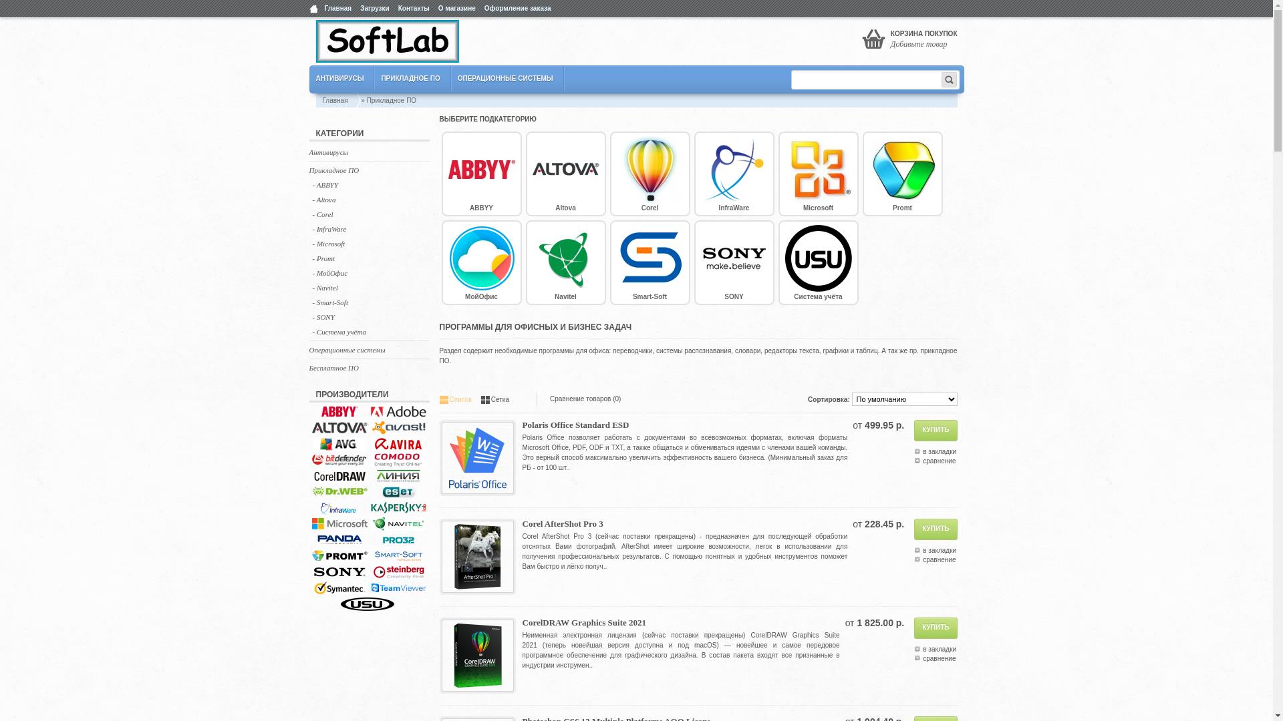  I want to click on Promt, so click(339, 556).